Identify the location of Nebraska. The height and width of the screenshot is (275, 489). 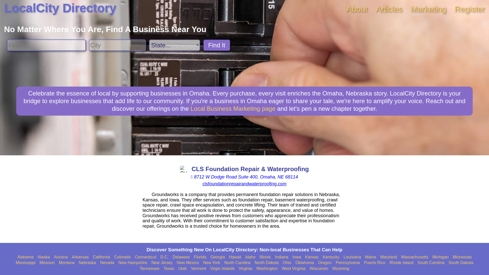
(87, 263).